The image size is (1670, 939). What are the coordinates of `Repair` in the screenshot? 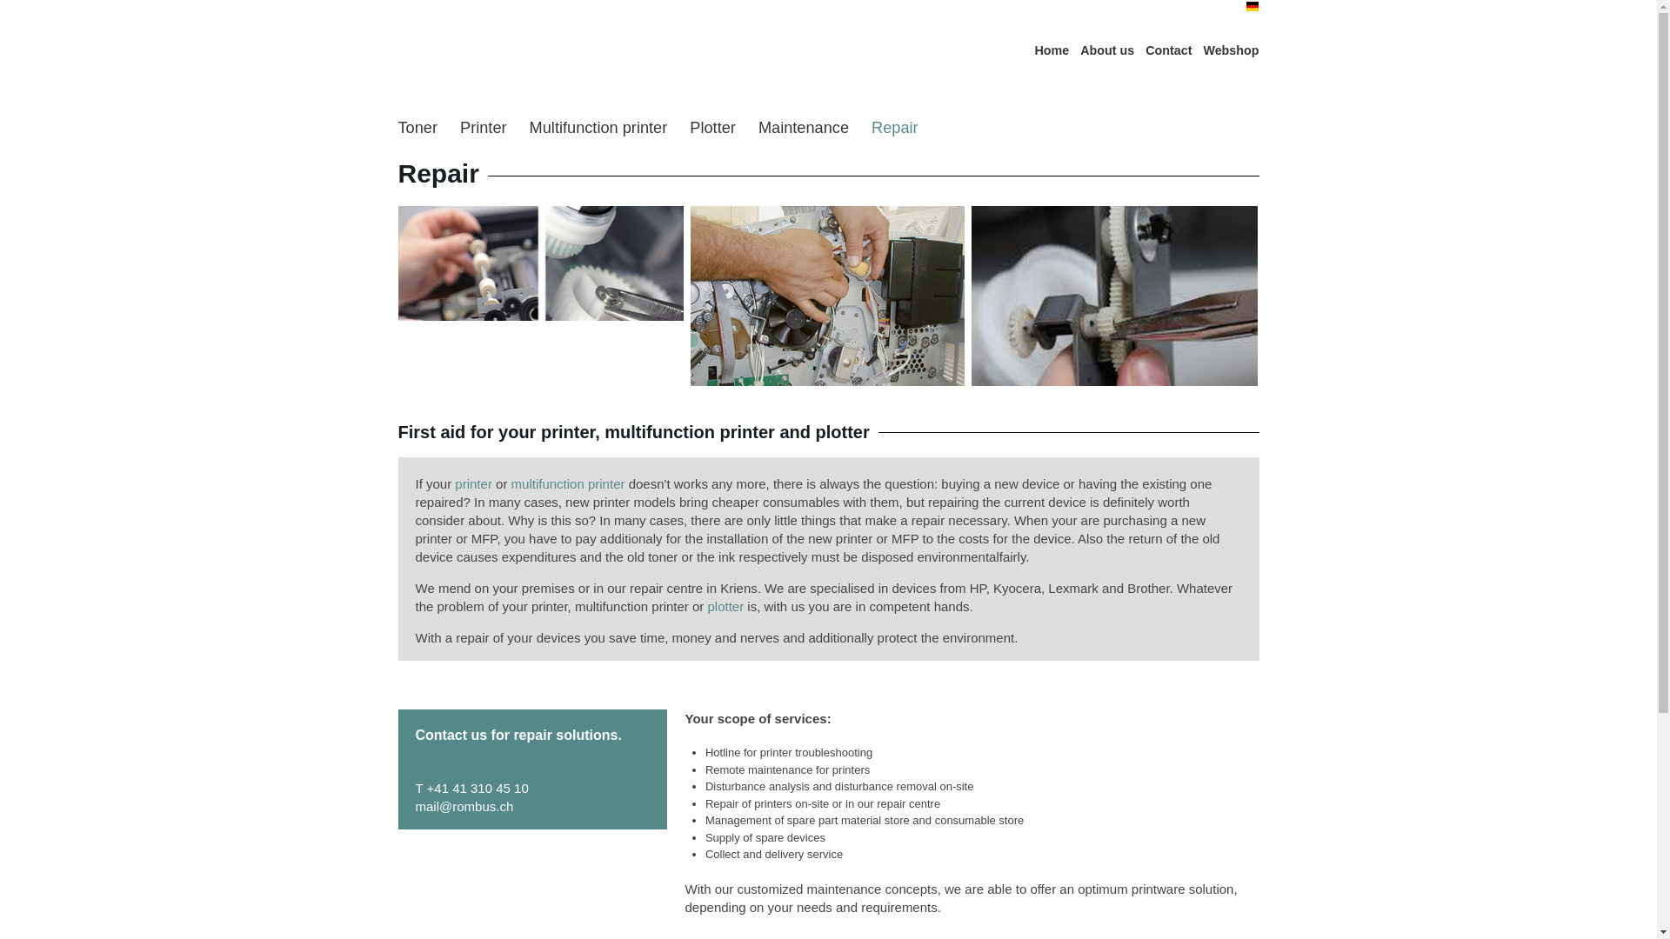 It's located at (895, 127).